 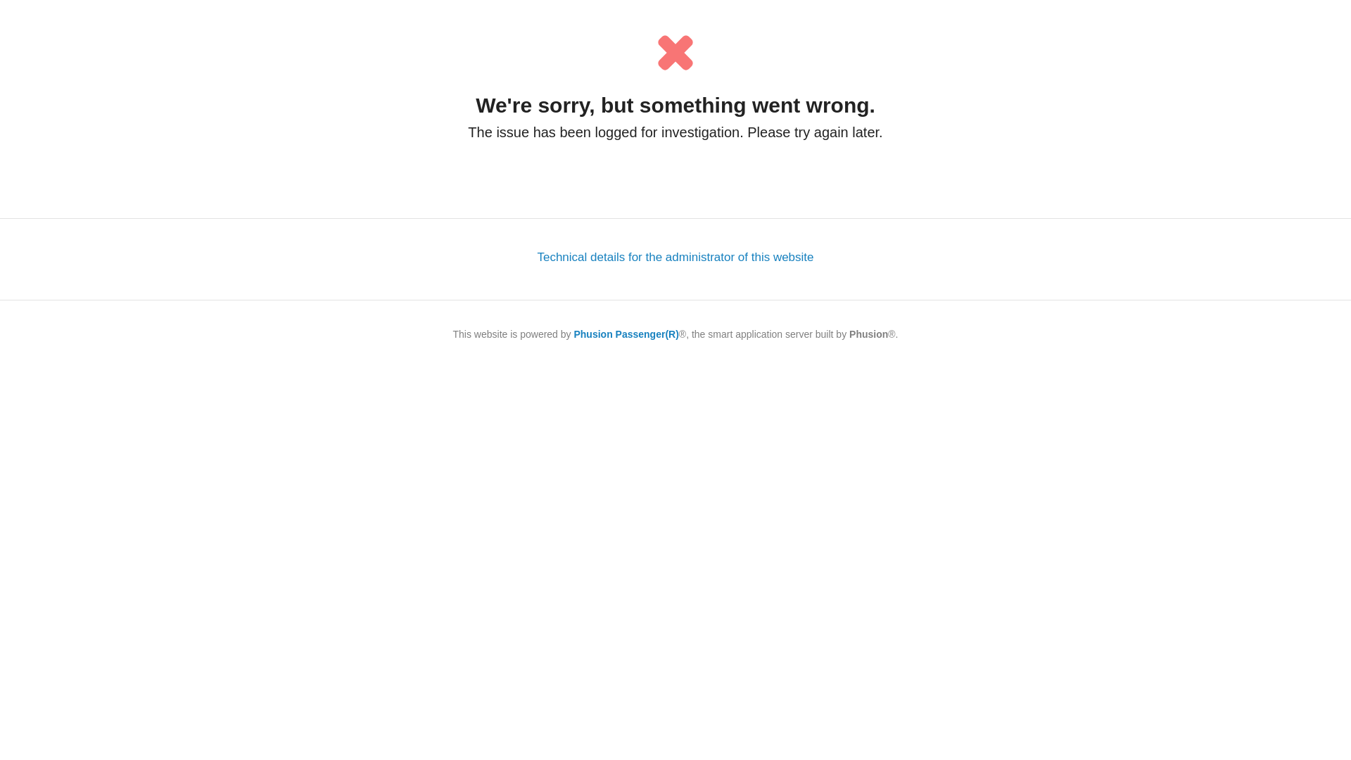 What do you see at coordinates (675, 258) in the screenshot?
I see `Technical details for the administrator of this website` at bounding box center [675, 258].